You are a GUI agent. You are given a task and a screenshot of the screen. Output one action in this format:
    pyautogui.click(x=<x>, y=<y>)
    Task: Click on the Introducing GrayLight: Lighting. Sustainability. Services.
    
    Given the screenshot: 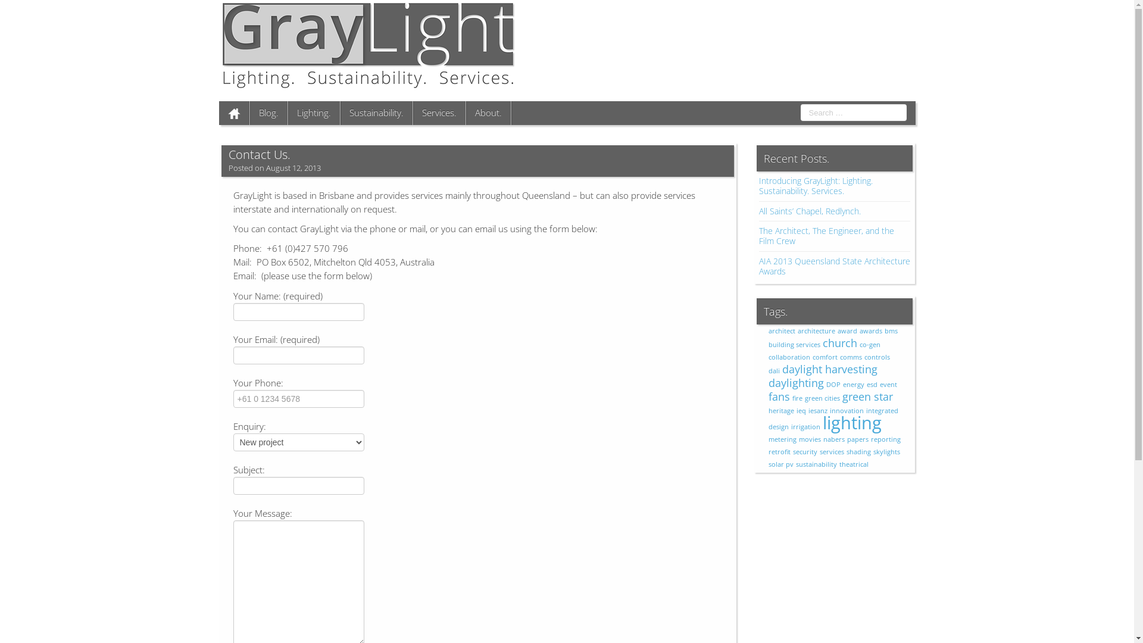 What is the action you would take?
    pyautogui.click(x=816, y=186)
    